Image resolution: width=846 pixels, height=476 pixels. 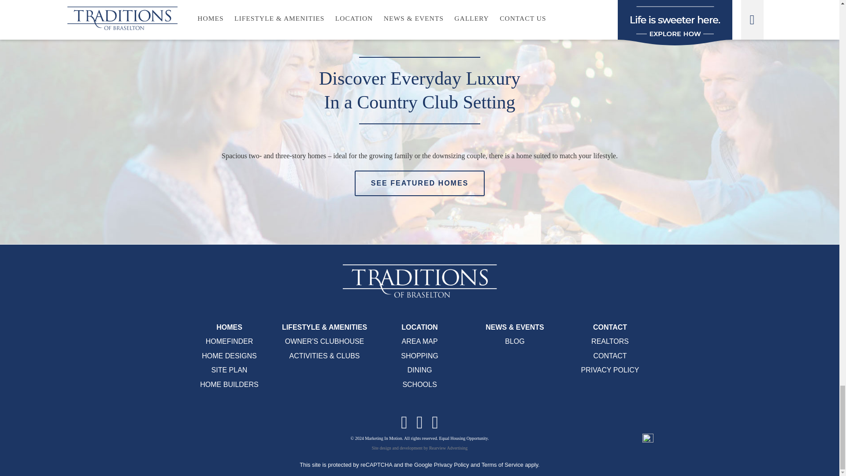 What do you see at coordinates (419, 183) in the screenshot?
I see `SEE FEATURED HOMES` at bounding box center [419, 183].